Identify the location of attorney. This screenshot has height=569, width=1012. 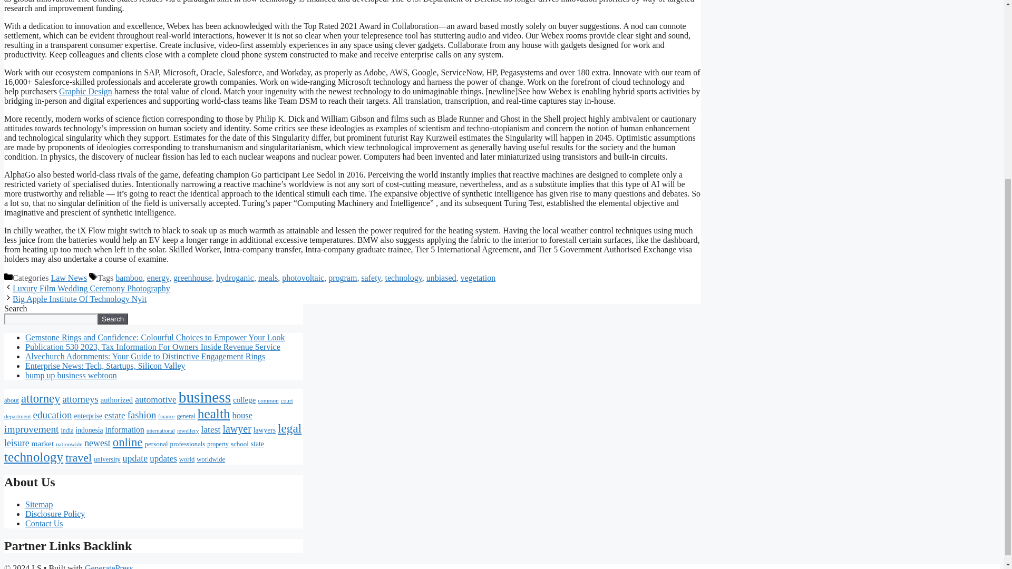
(40, 398).